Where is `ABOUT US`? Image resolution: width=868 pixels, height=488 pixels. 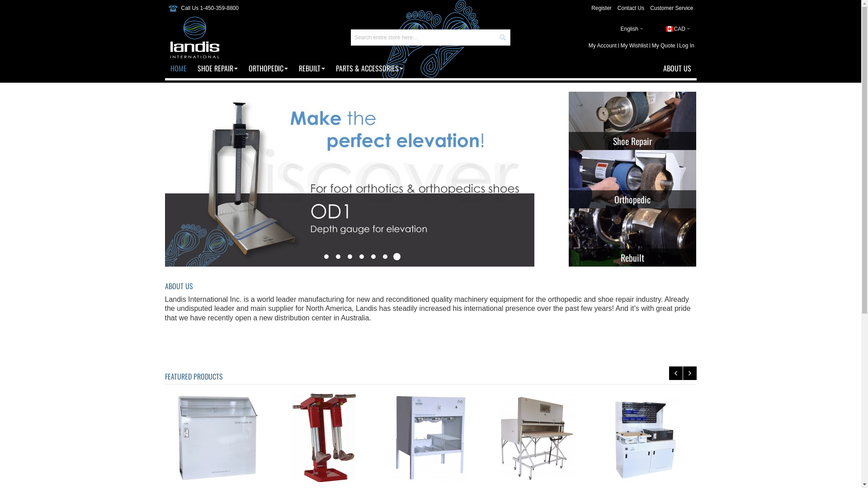 ABOUT US is located at coordinates (677, 68).